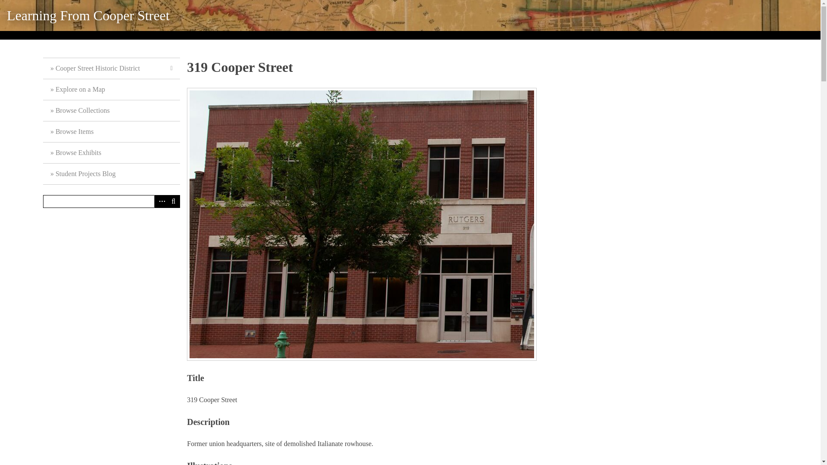 This screenshot has height=465, width=827. Describe the element at coordinates (173, 201) in the screenshot. I see `Search` at that location.